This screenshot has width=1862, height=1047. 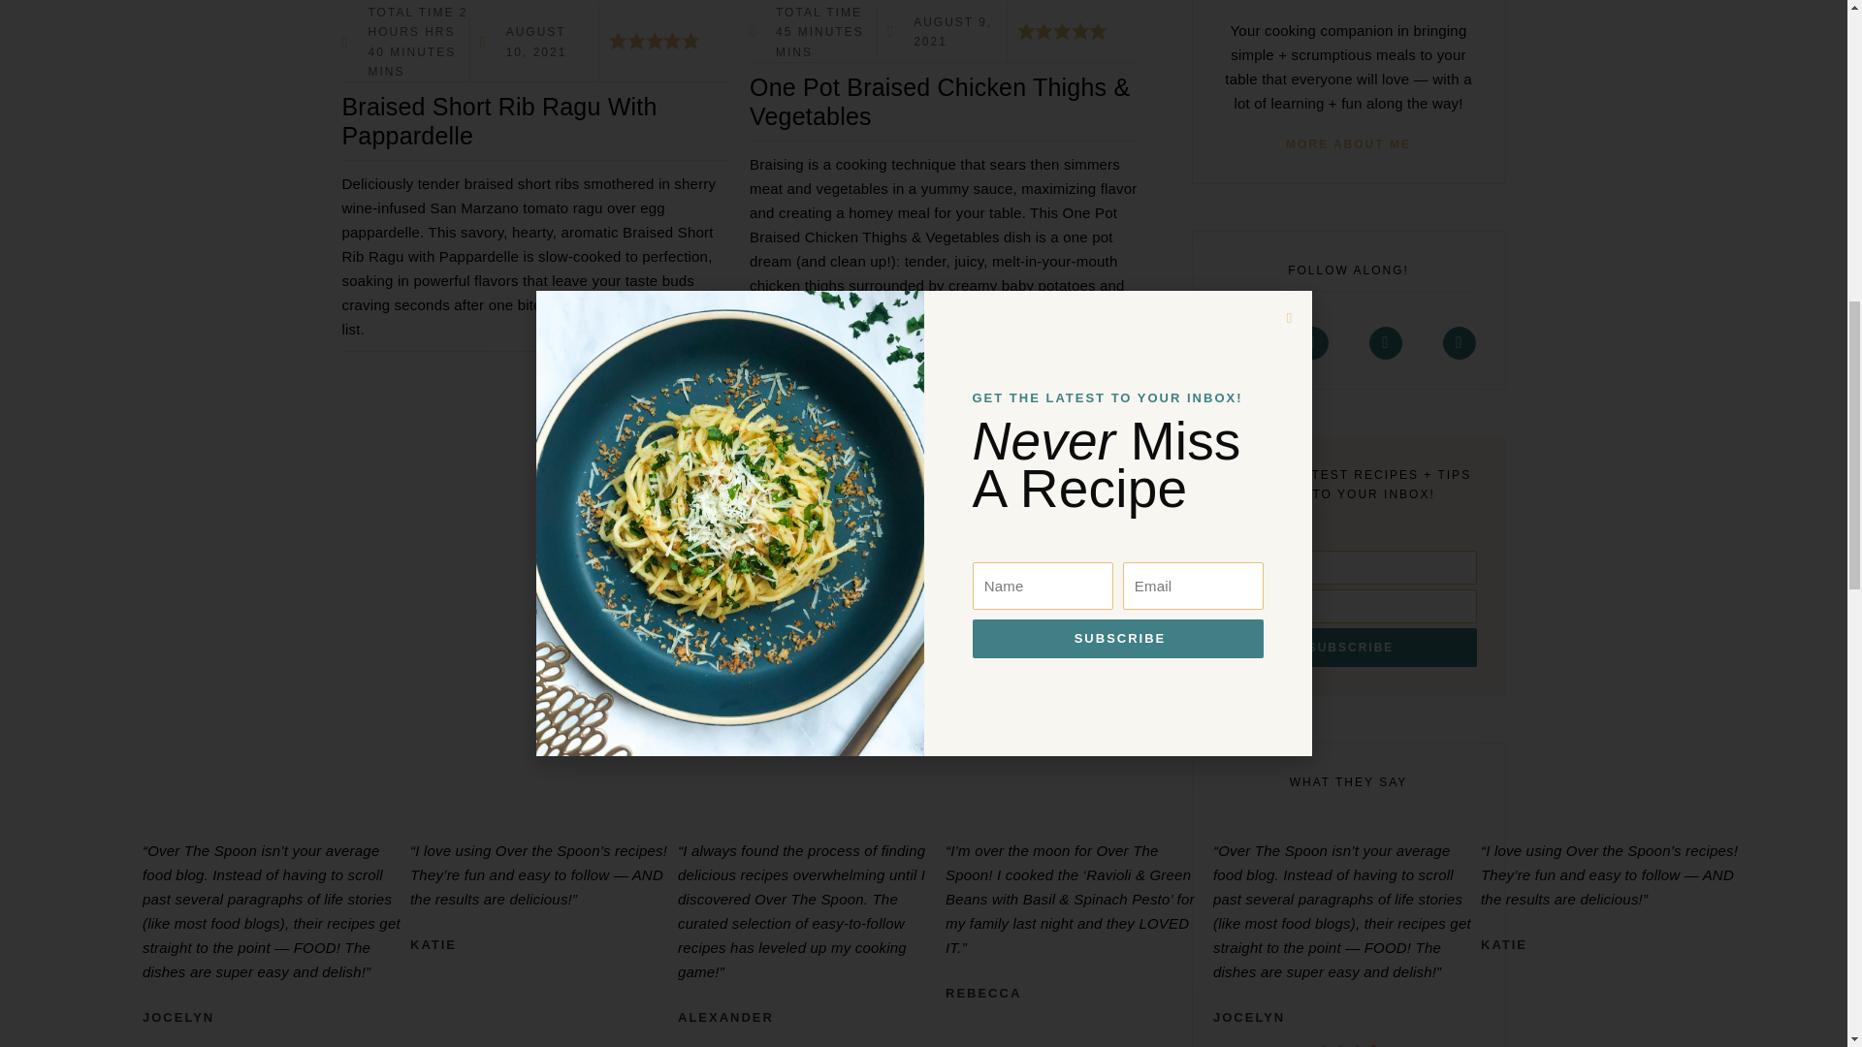 I want to click on TOTAL TIME 45 MINUTES MINS, so click(x=813, y=32).